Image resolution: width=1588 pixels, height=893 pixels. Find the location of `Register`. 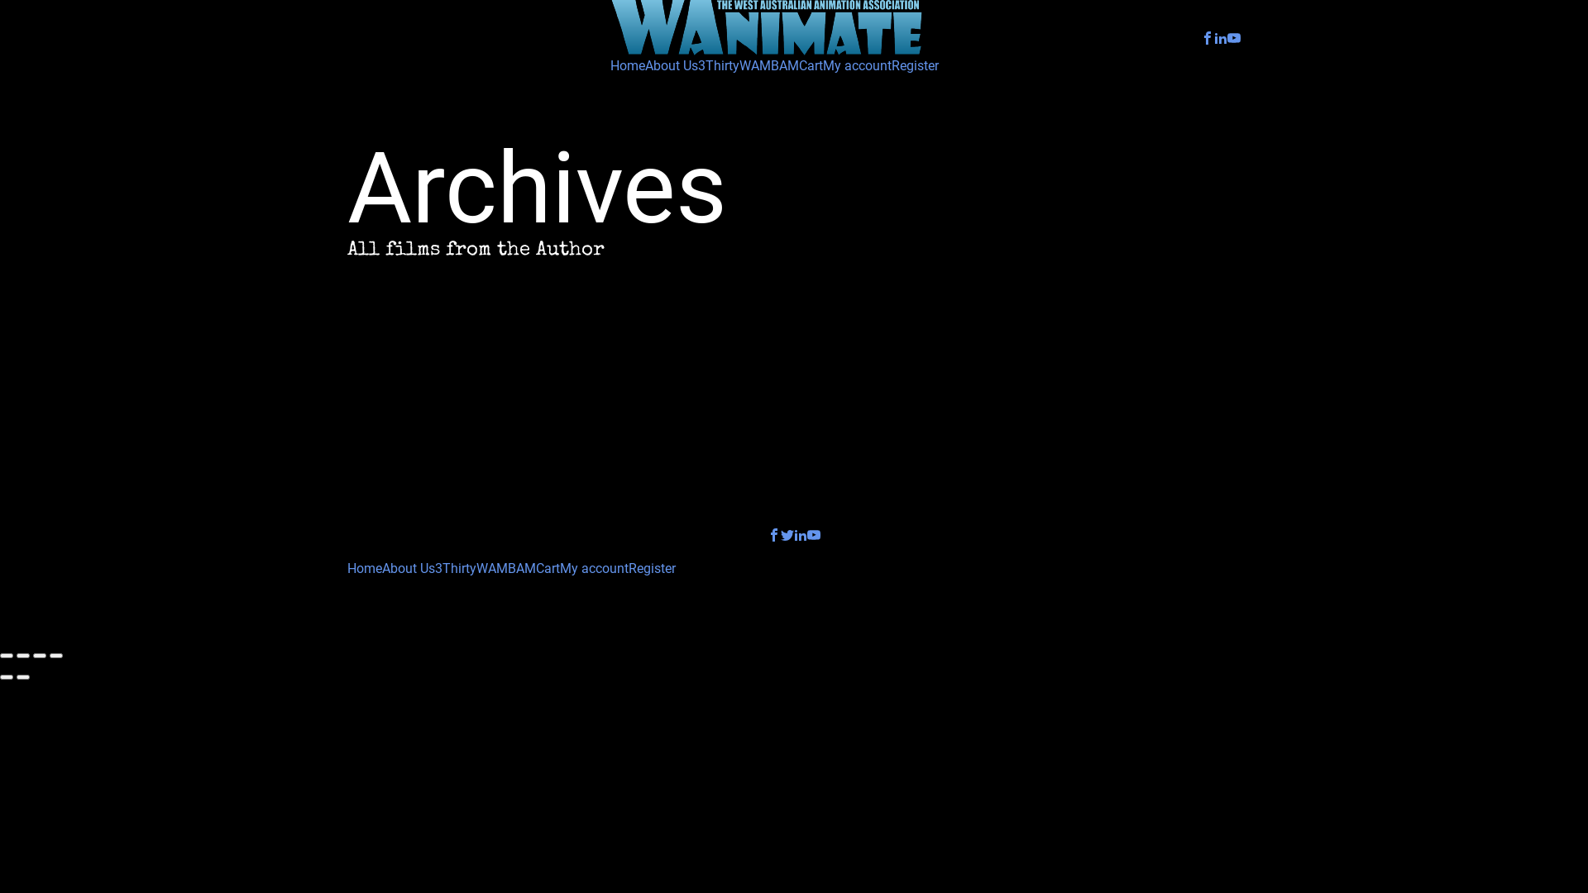

Register is located at coordinates (915, 66).